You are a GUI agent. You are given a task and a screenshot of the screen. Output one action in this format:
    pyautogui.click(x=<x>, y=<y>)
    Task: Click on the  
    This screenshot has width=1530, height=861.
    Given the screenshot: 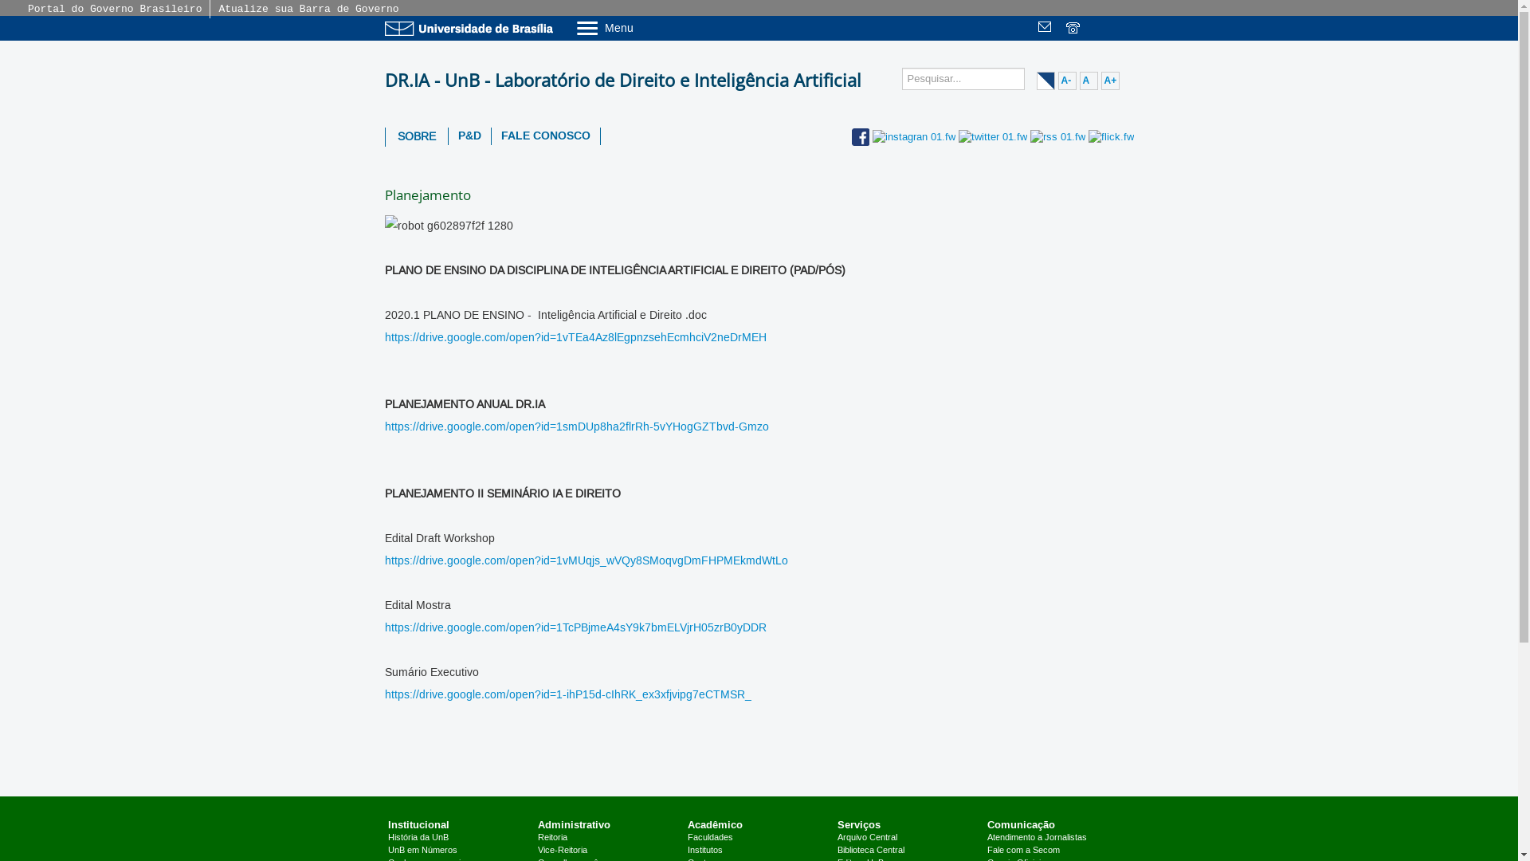 What is the action you would take?
    pyautogui.click(x=1101, y=29)
    